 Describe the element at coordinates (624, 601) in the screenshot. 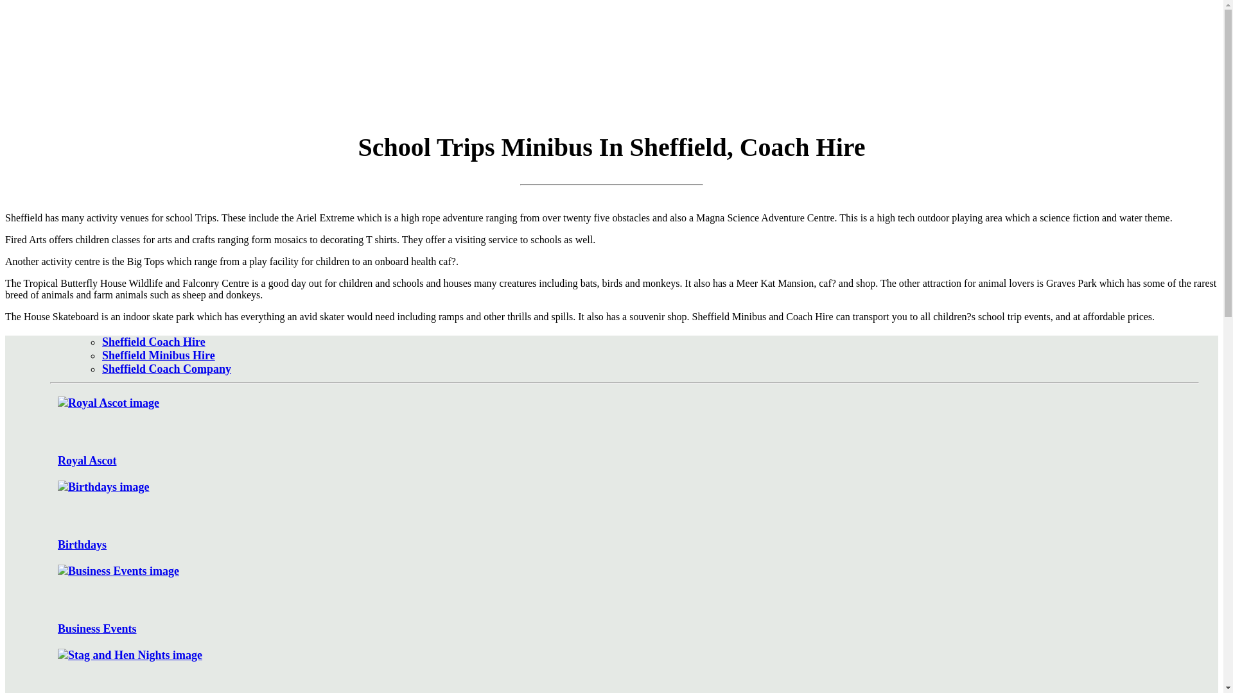

I see `Business Events` at that location.